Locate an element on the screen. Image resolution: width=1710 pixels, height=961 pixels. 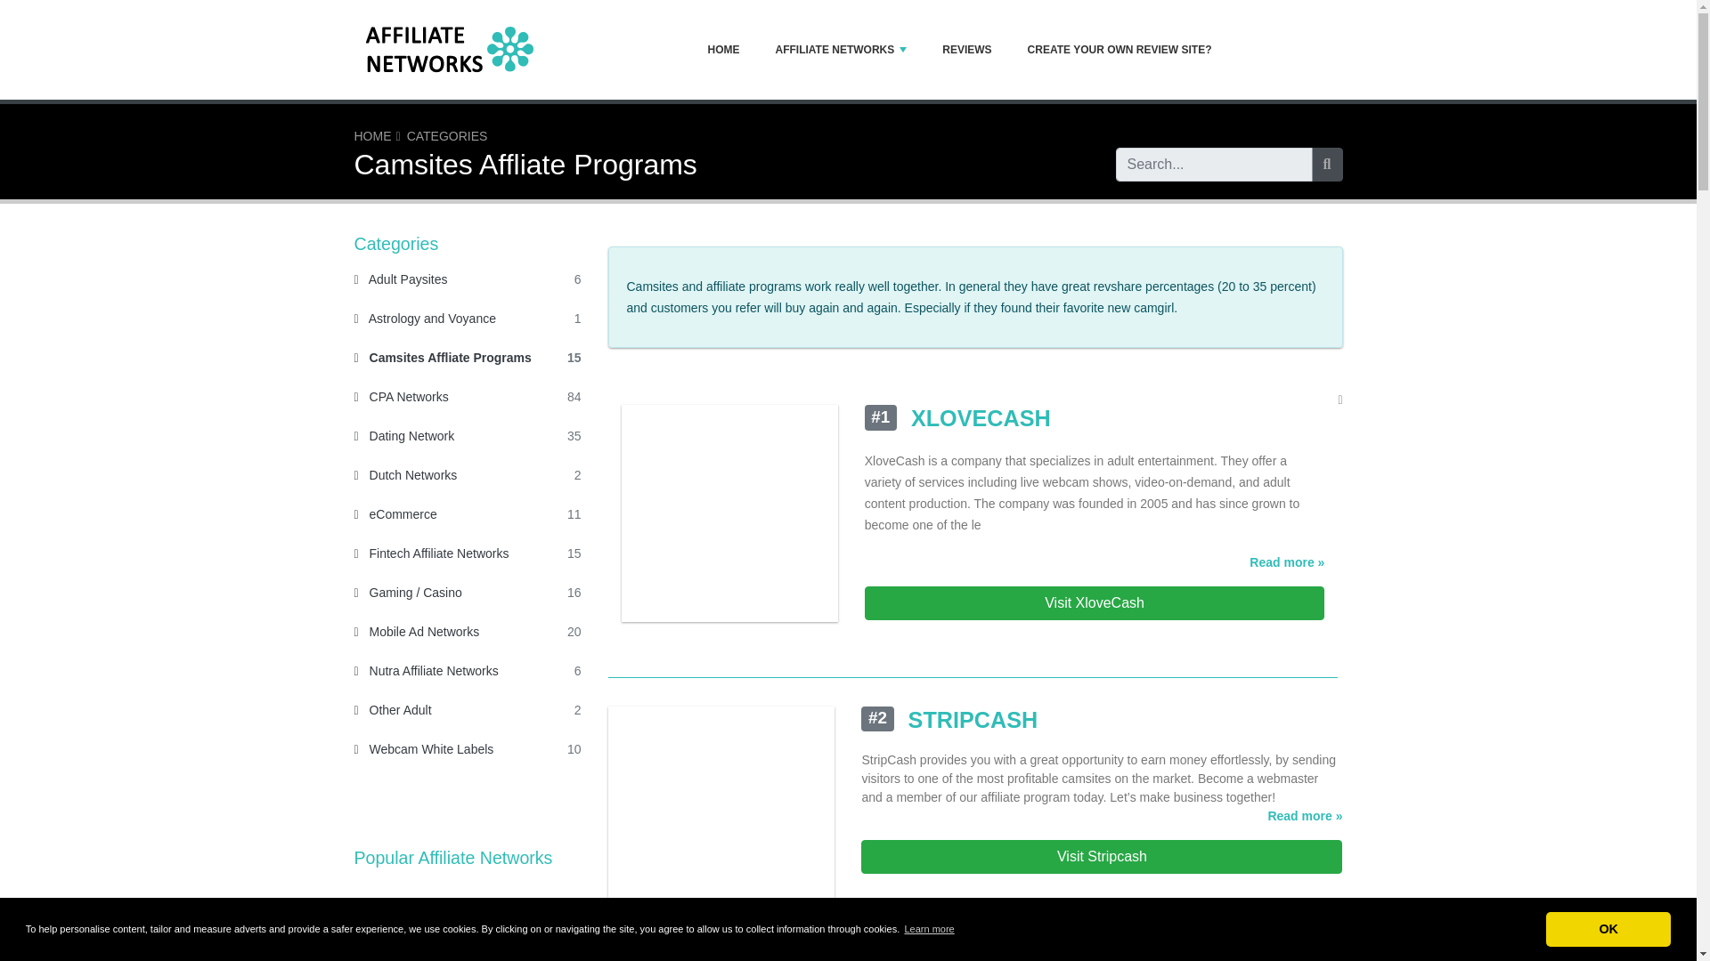
Learn more is located at coordinates (929, 929).